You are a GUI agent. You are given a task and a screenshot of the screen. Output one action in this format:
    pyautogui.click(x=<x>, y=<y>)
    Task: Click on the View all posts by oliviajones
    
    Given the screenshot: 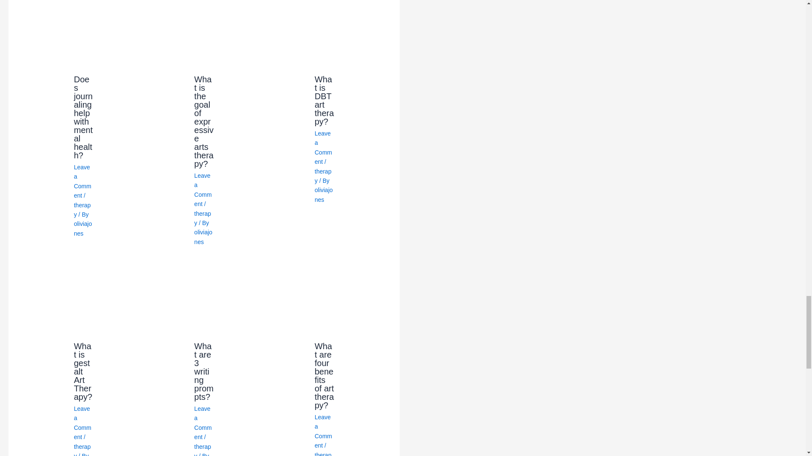 What is the action you would take?
    pyautogui.click(x=203, y=236)
    